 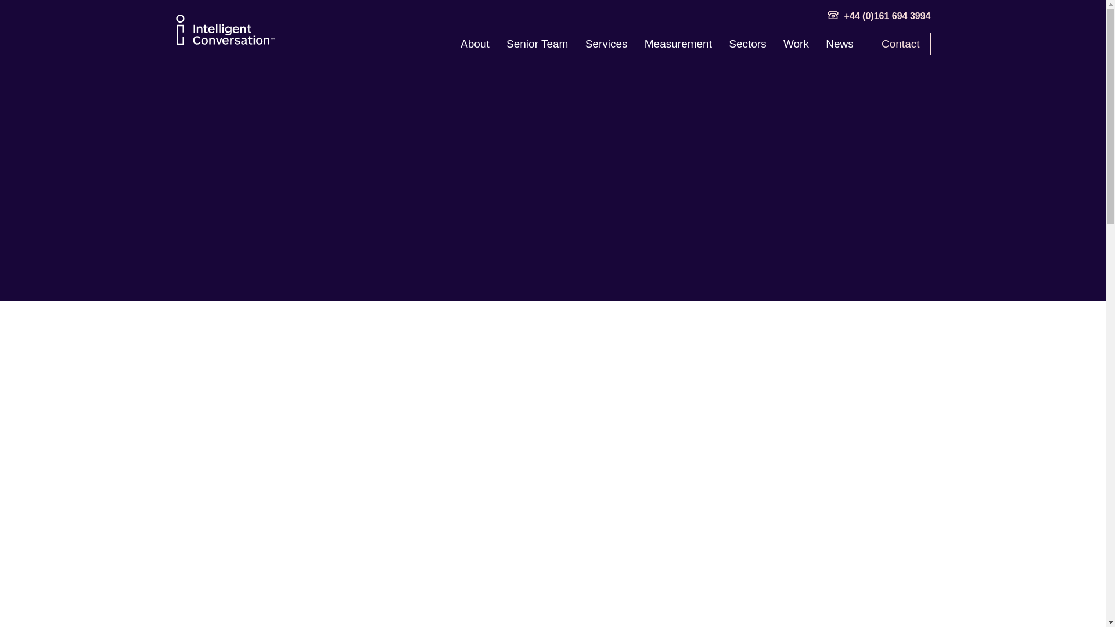 I want to click on Services, so click(x=606, y=44).